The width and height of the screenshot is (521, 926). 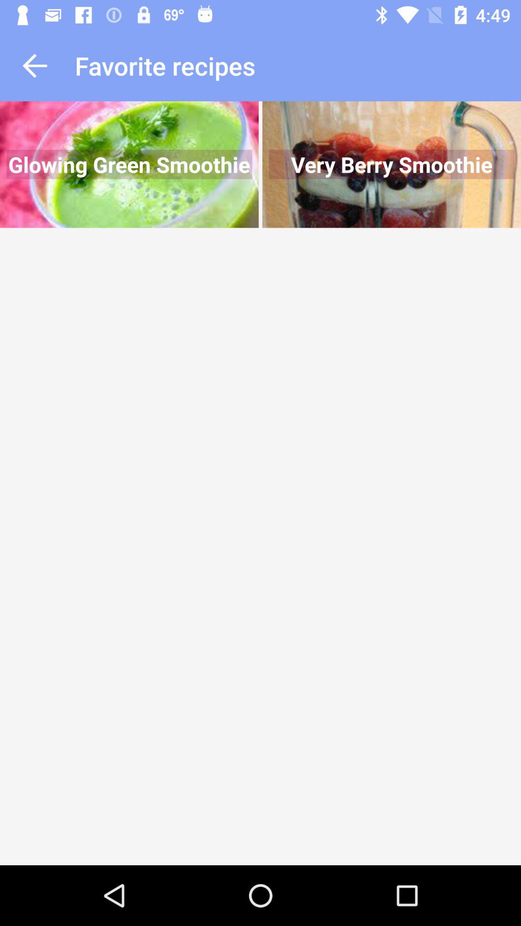 I want to click on select the item next to the favorite recipes icon, so click(x=35, y=66).